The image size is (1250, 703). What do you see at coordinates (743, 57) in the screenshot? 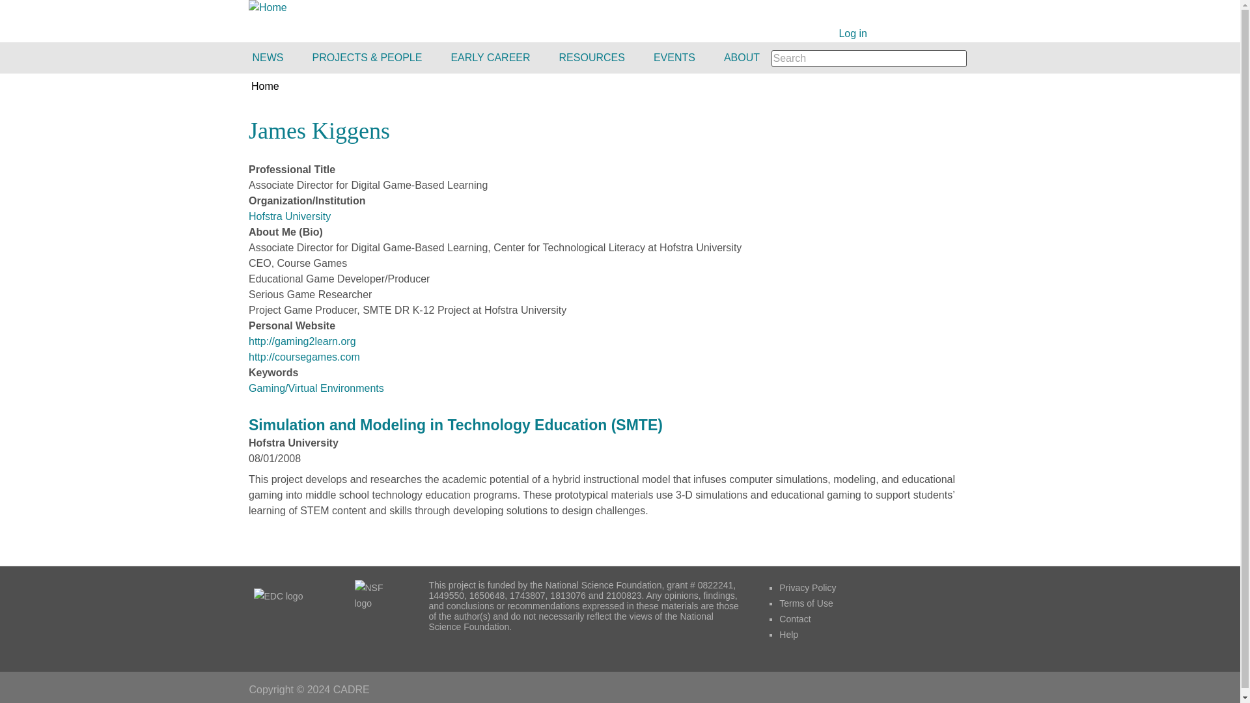
I see `About CADRE` at bounding box center [743, 57].